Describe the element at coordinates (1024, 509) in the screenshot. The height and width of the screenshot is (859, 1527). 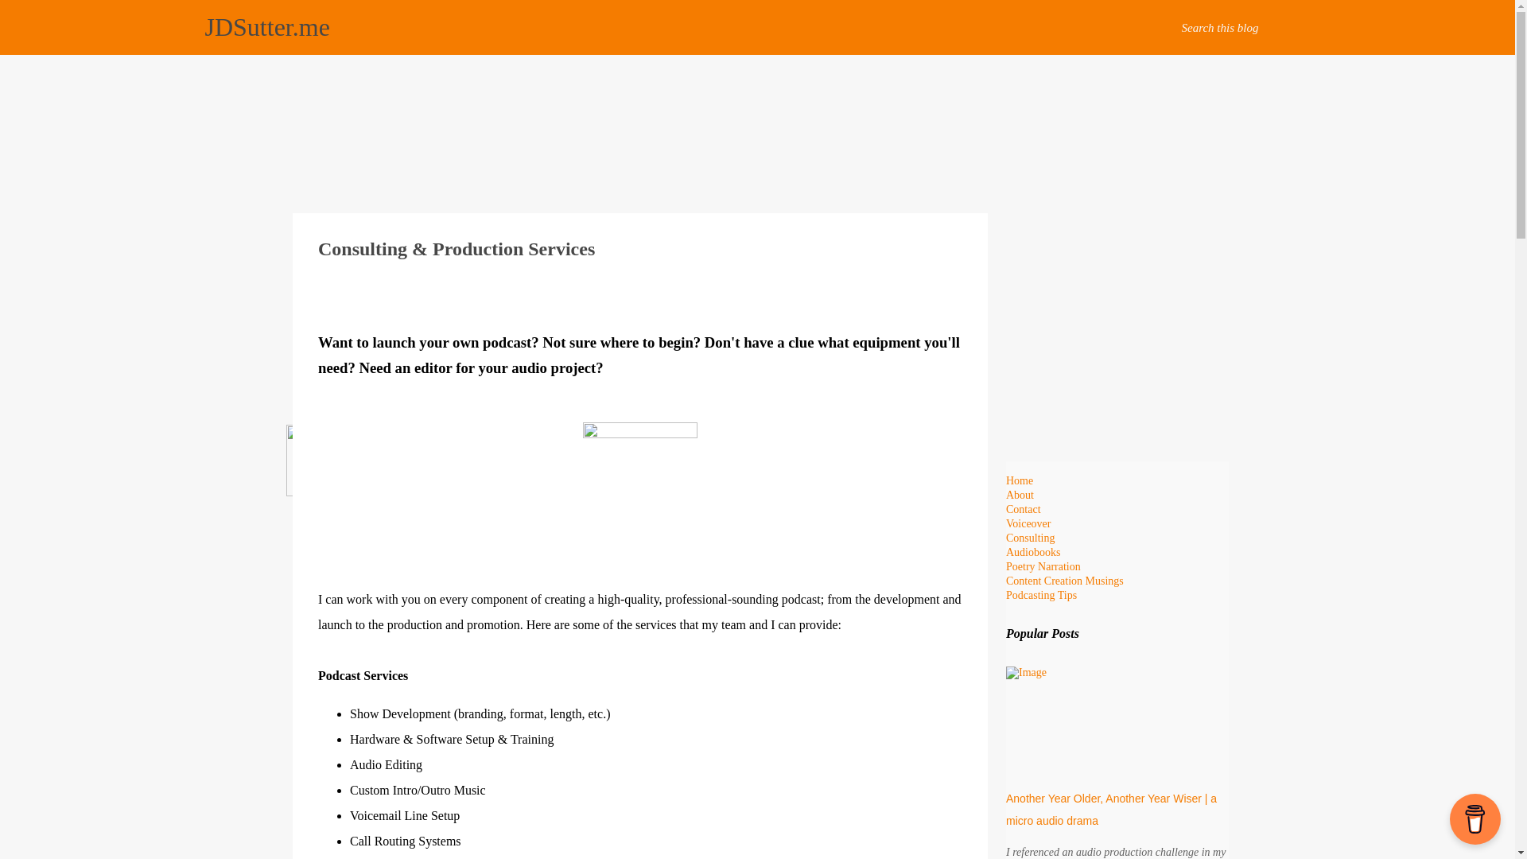
I see `Contact` at that location.